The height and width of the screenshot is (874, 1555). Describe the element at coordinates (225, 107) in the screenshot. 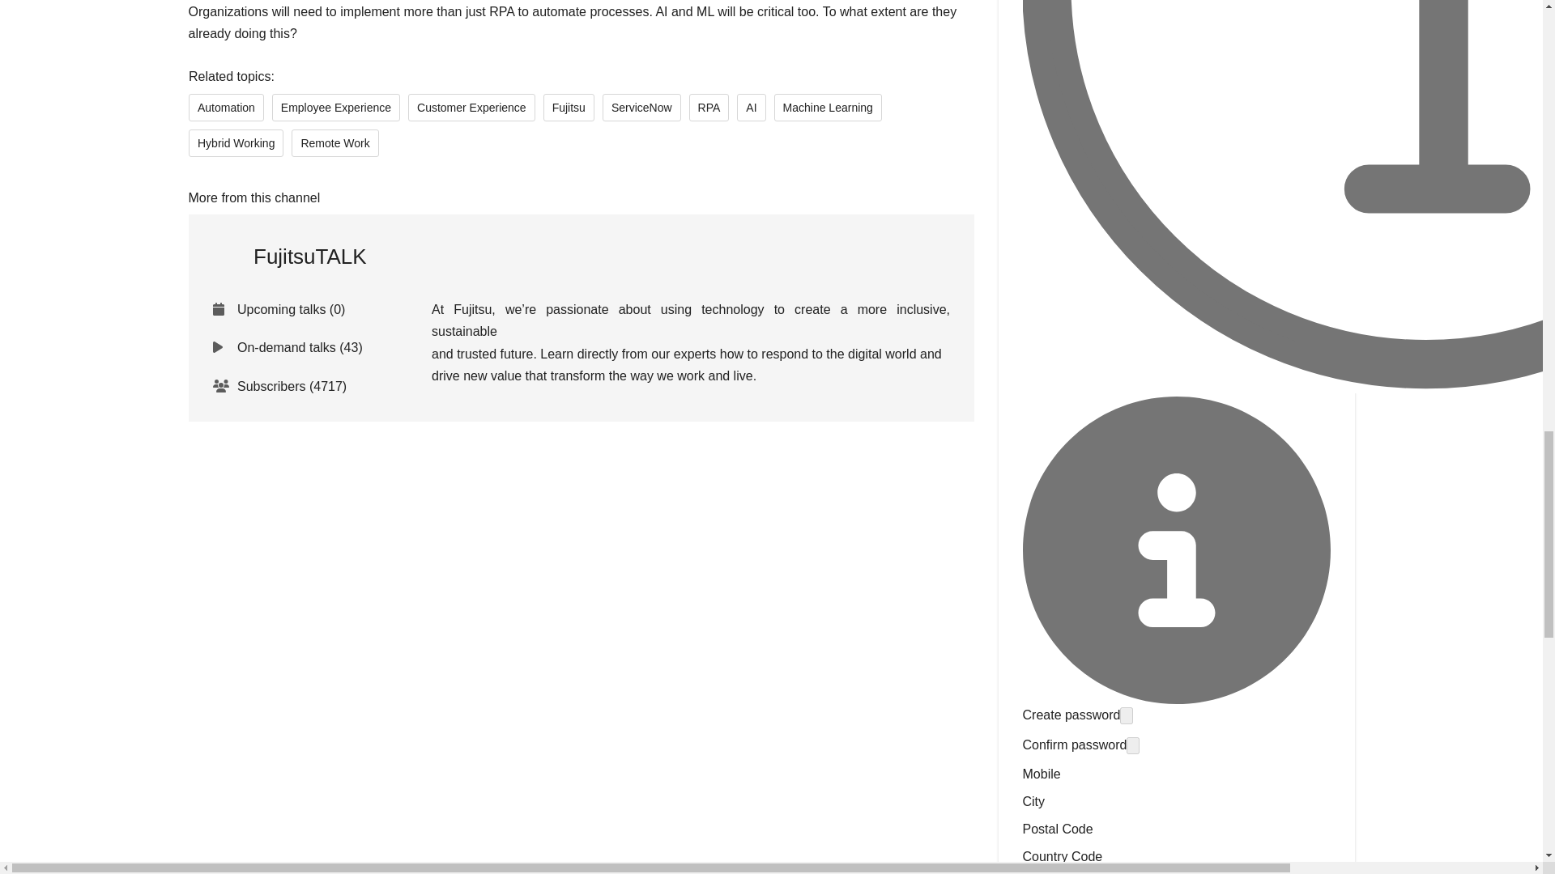

I see `Automation` at that location.